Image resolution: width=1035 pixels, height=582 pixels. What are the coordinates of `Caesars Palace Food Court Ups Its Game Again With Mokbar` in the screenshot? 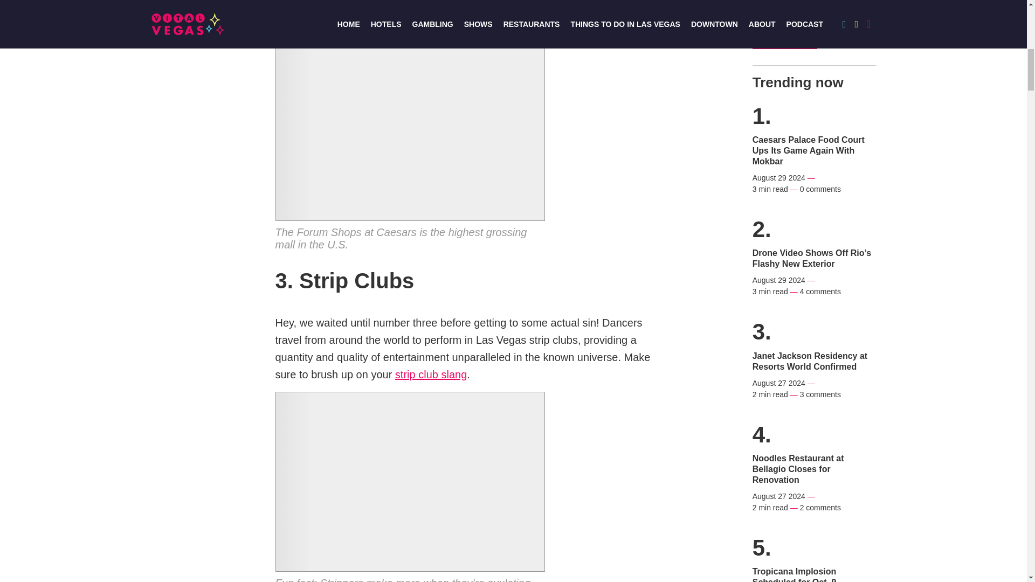 It's located at (814, 150).